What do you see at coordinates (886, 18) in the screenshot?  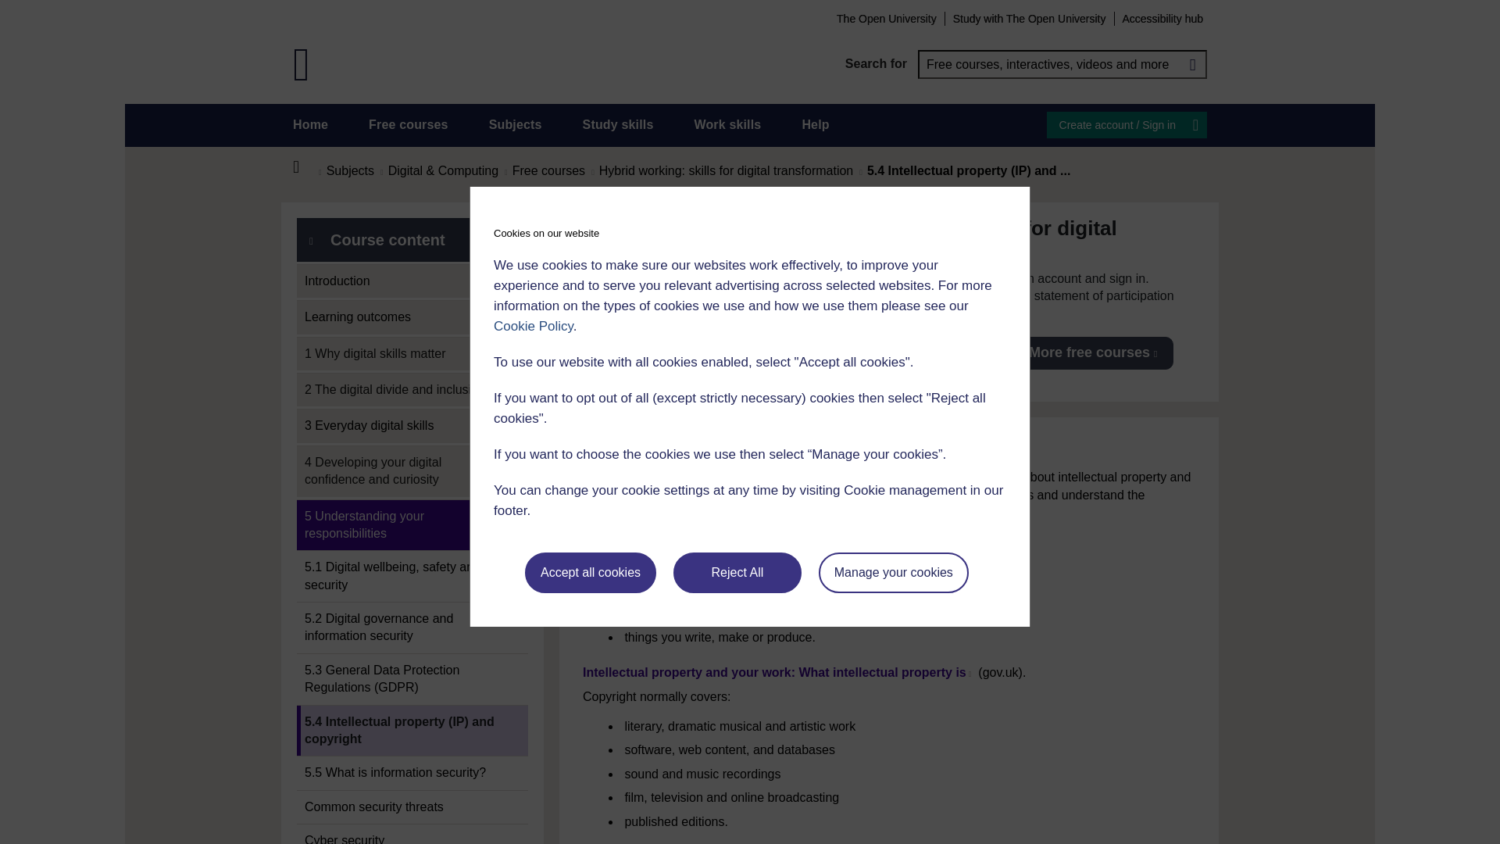 I see `The Open University` at bounding box center [886, 18].